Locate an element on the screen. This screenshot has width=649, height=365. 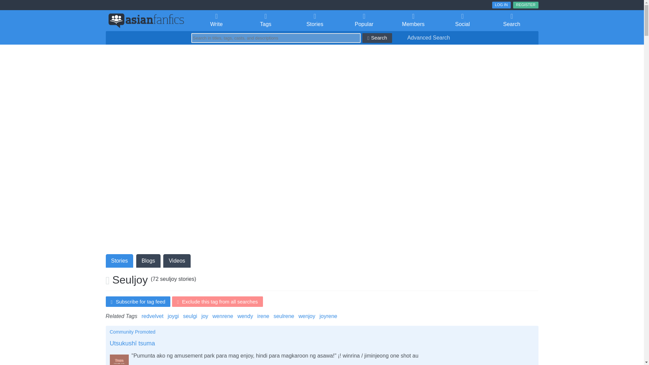
LOG IN is located at coordinates (501, 5).